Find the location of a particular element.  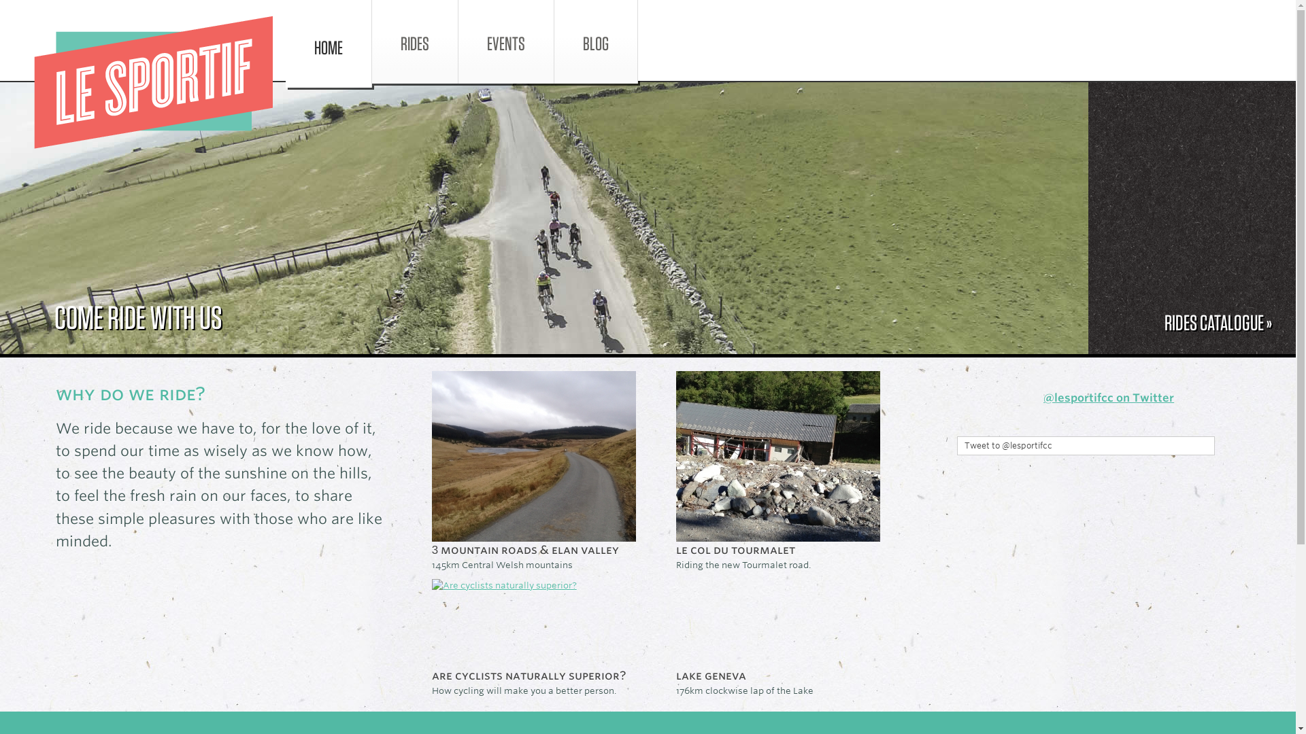

HOME is located at coordinates (329, 43).